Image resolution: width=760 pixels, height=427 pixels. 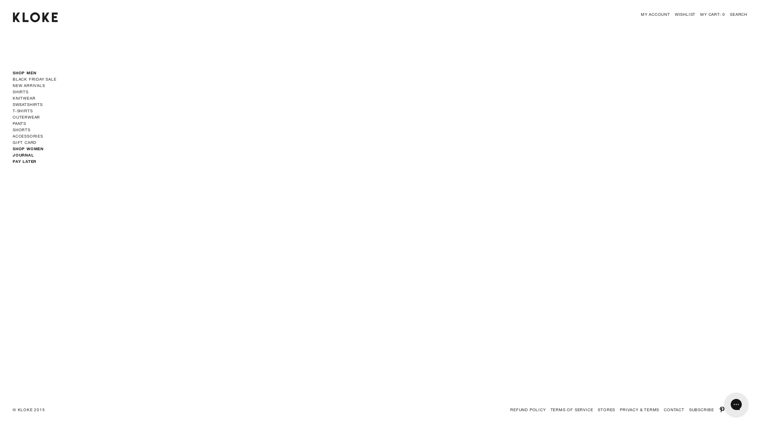 I want to click on ACCESSORIES, so click(x=28, y=136).